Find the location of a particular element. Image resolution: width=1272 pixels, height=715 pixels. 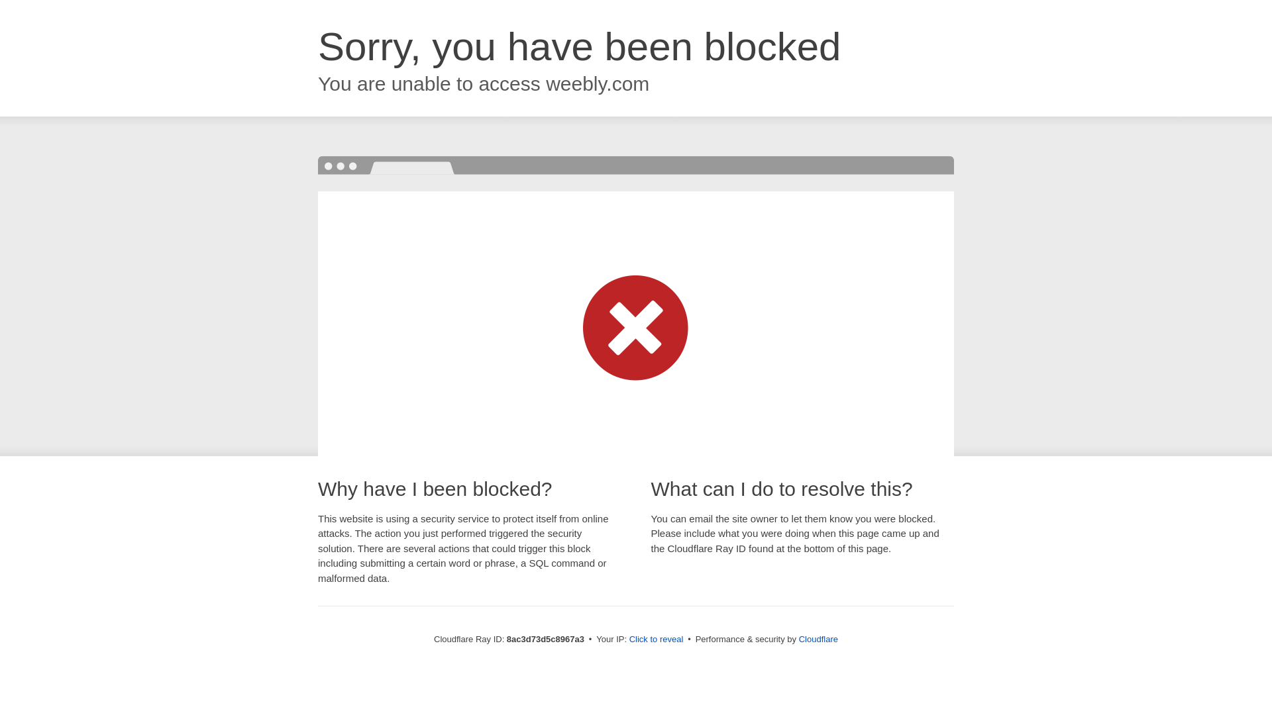

Click to reveal is located at coordinates (657, 640).